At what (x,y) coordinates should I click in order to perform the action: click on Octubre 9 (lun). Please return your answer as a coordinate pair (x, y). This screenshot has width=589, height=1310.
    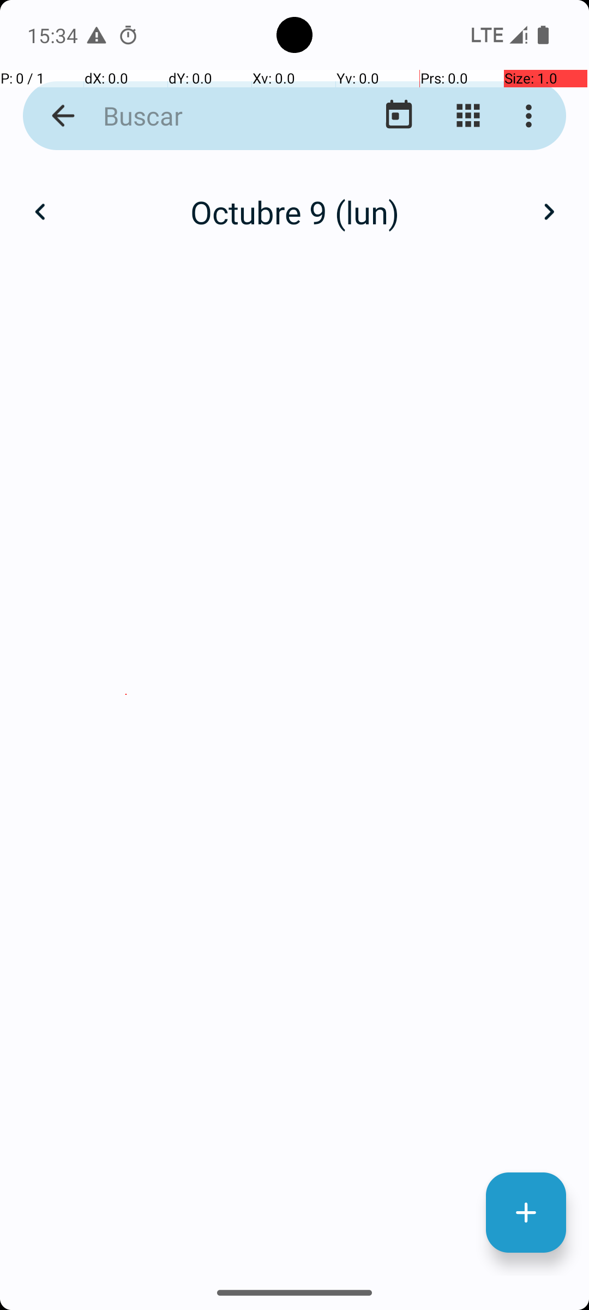
    Looking at the image, I should click on (294, 212).